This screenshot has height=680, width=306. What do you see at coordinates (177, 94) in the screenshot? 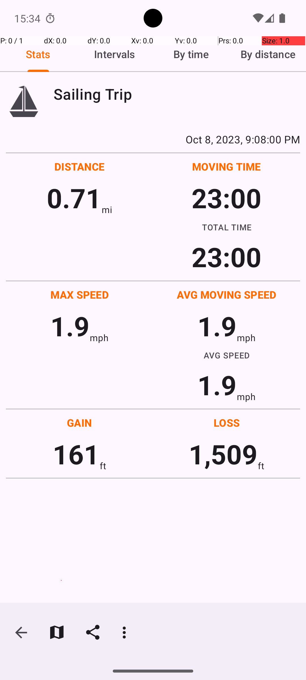
I see `Sailing Trip` at bounding box center [177, 94].